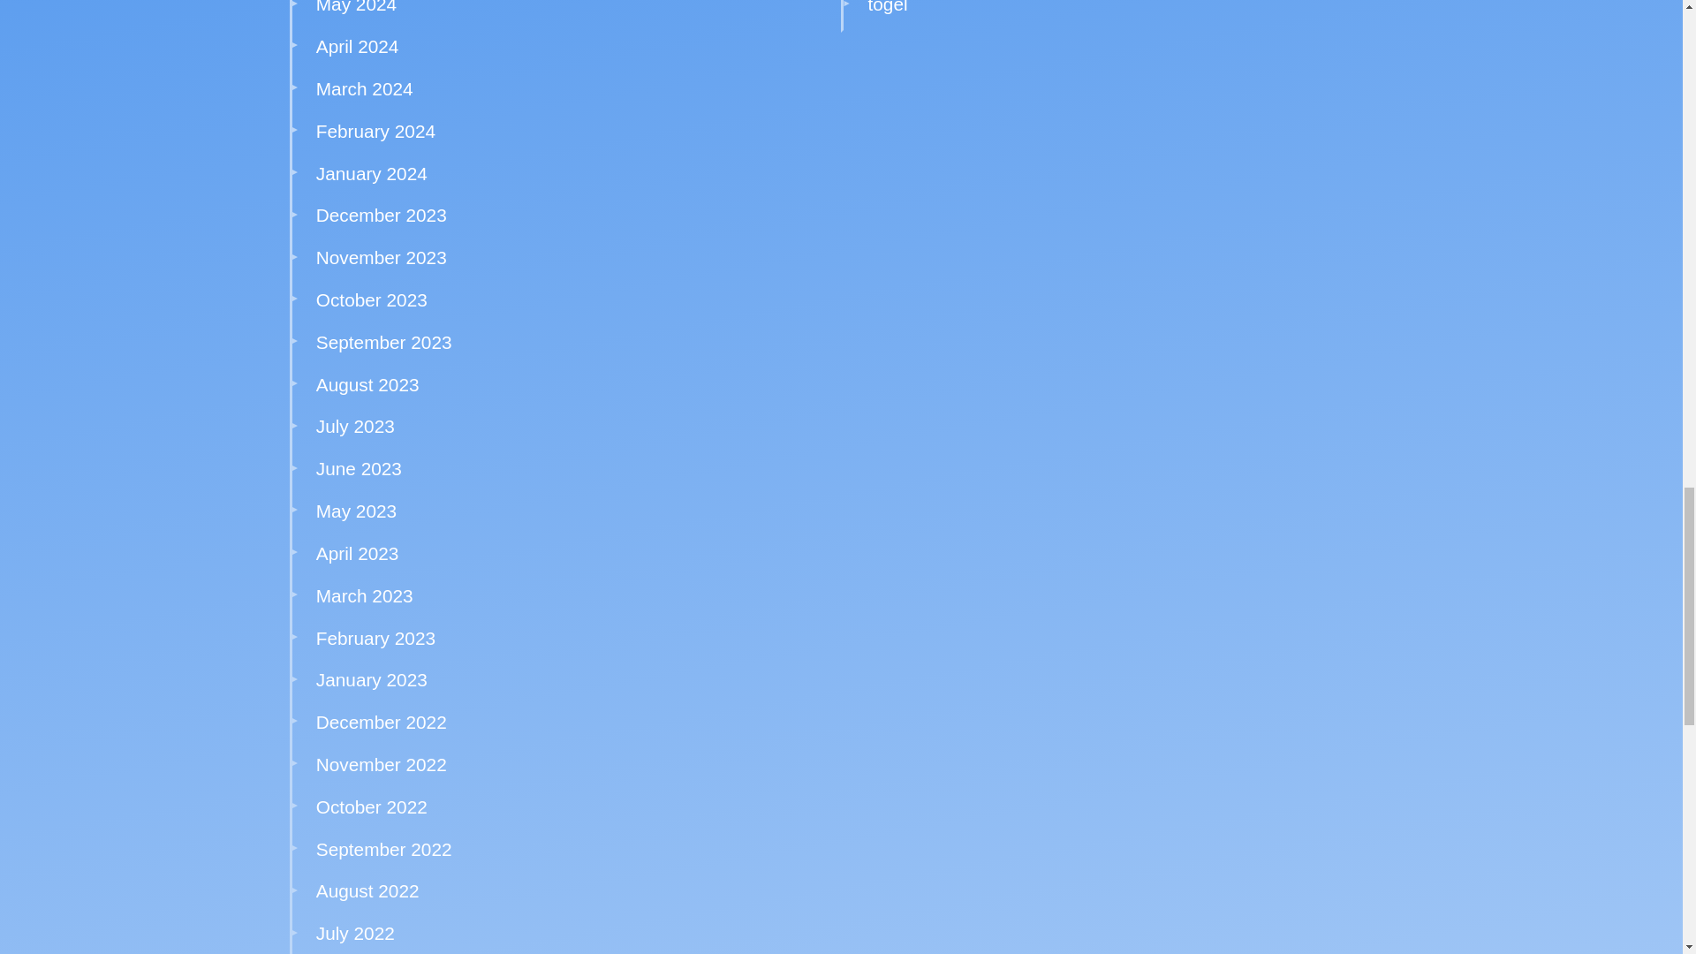 Image resolution: width=1696 pixels, height=954 pixels. Describe the element at coordinates (356, 7) in the screenshot. I see `May 2024` at that location.